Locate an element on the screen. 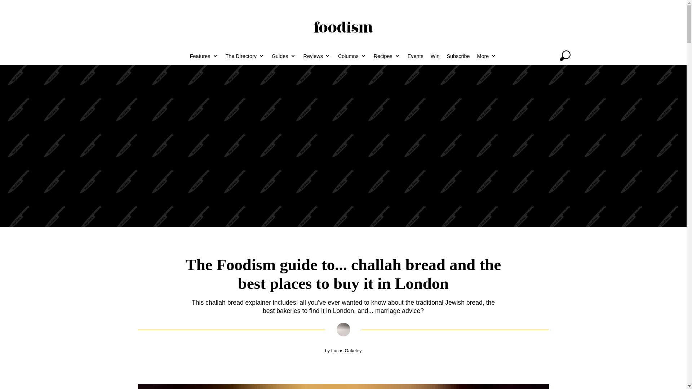 The width and height of the screenshot is (692, 389). Features is located at coordinates (204, 55).